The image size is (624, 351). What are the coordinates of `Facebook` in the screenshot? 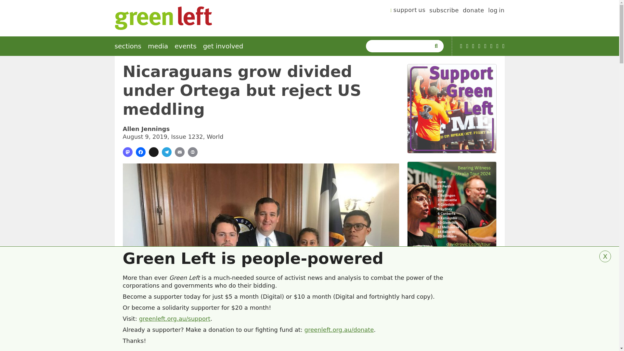 It's located at (473, 46).